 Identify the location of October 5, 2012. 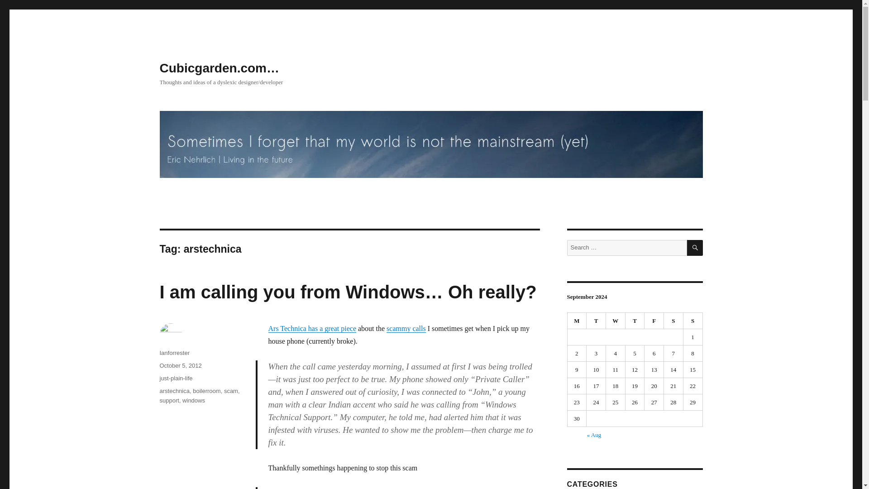
(180, 366).